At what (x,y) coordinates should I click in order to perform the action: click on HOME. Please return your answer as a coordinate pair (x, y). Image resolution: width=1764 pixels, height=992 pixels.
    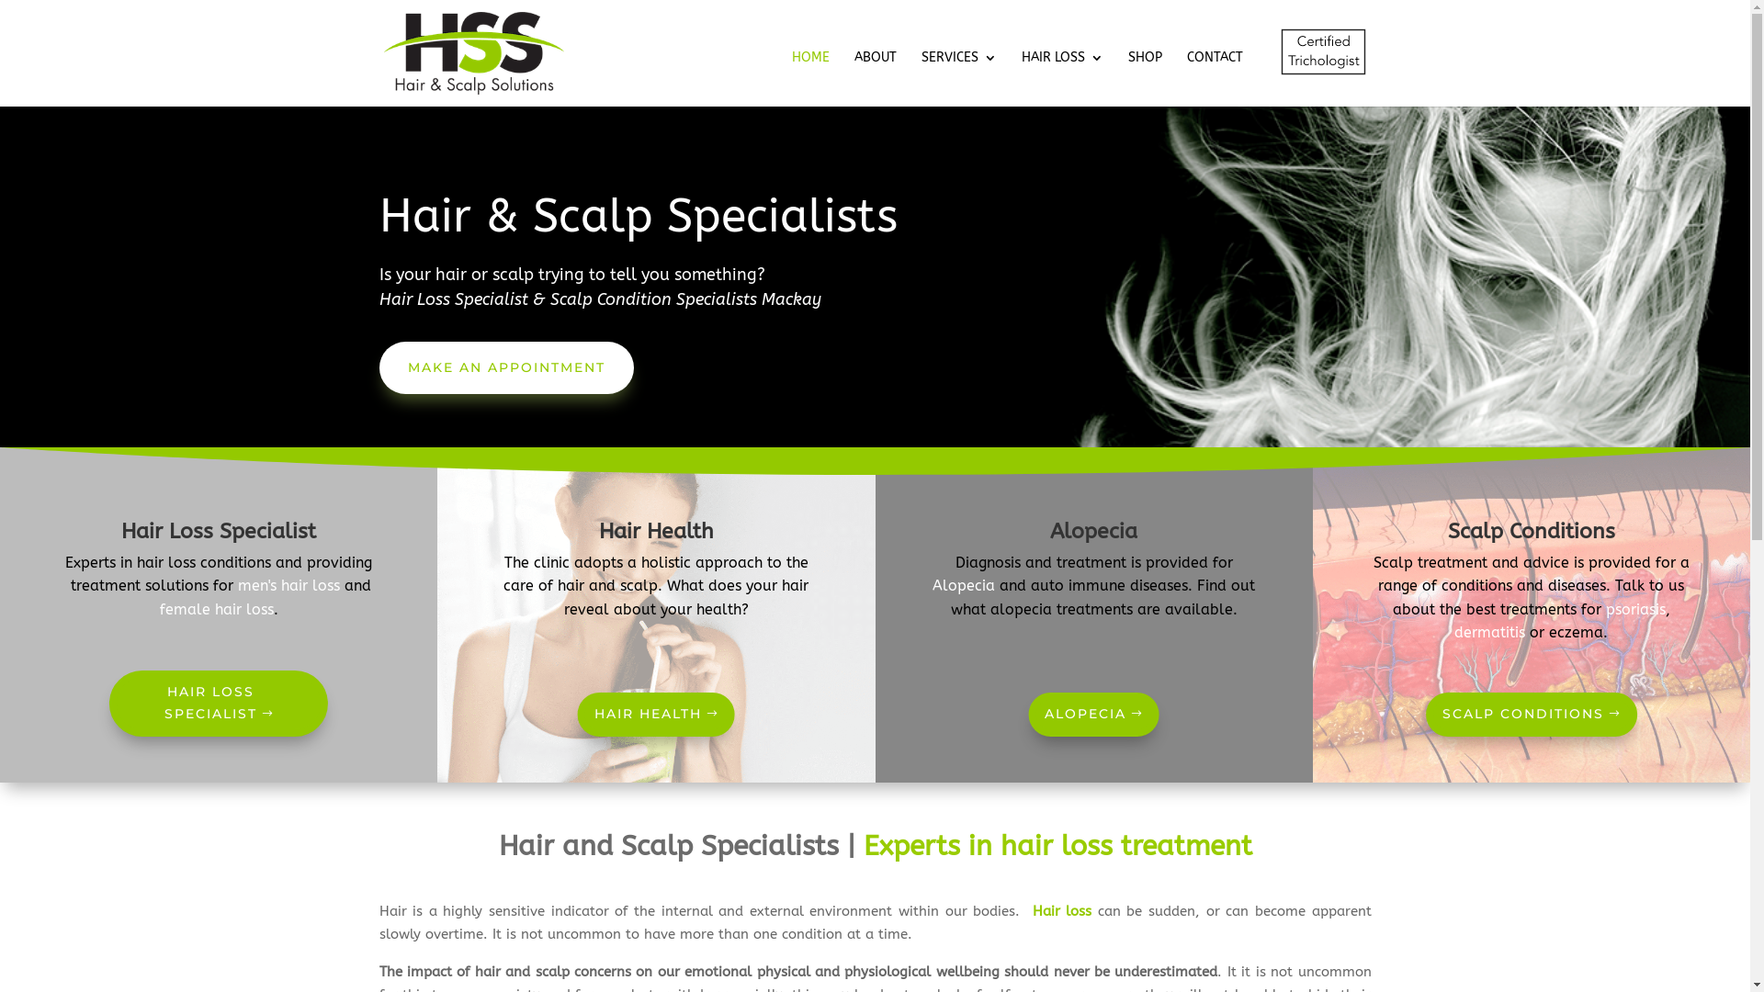
    Looking at the image, I should click on (810, 65).